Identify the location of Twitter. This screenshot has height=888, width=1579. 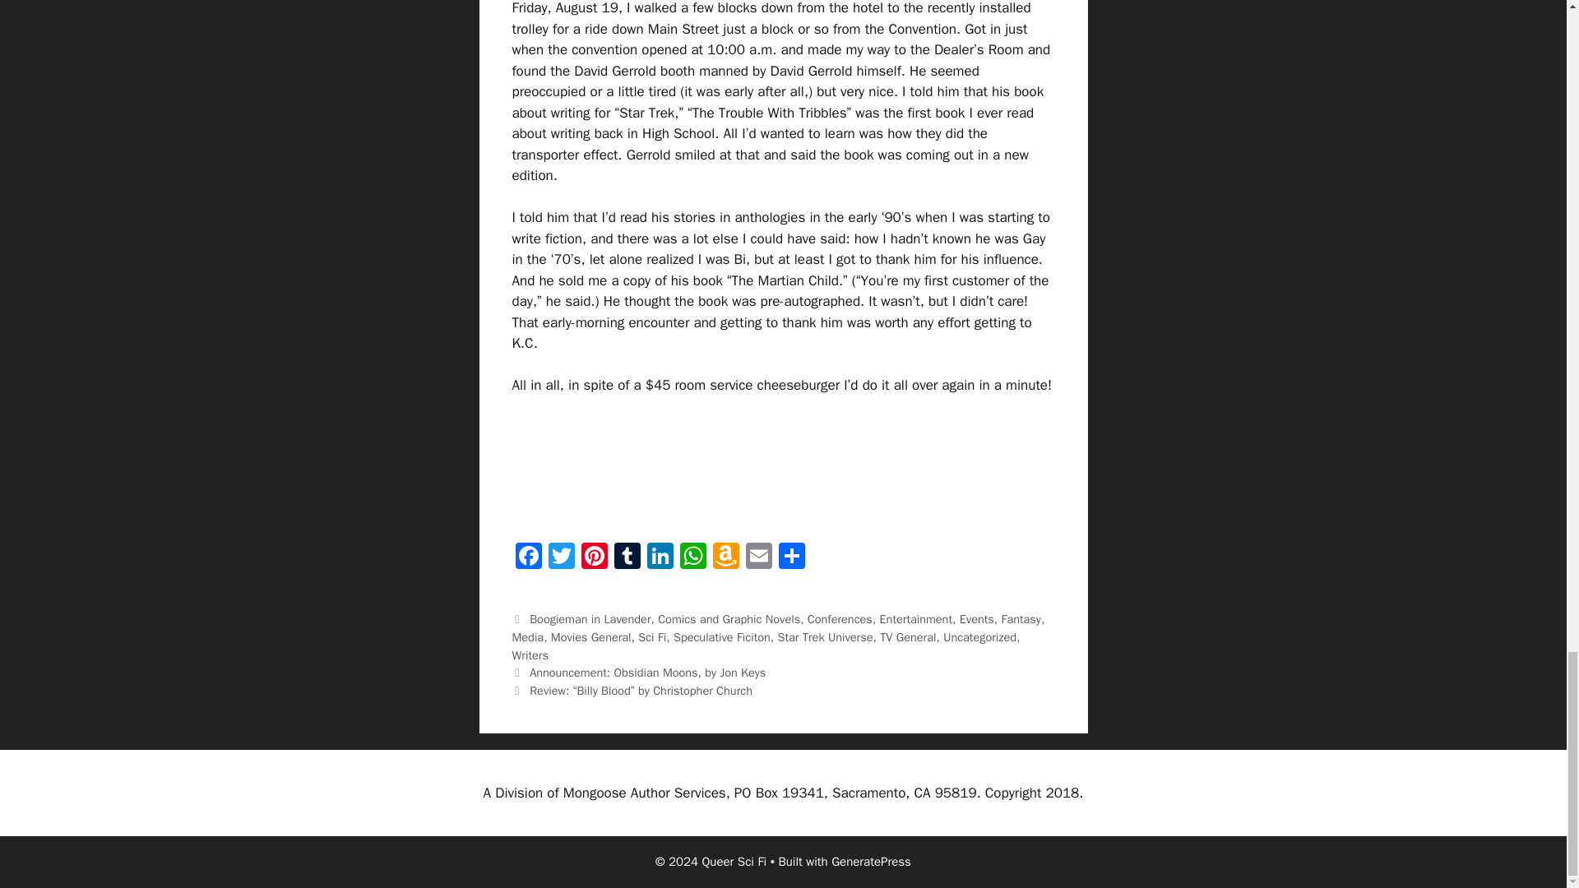
(561, 557).